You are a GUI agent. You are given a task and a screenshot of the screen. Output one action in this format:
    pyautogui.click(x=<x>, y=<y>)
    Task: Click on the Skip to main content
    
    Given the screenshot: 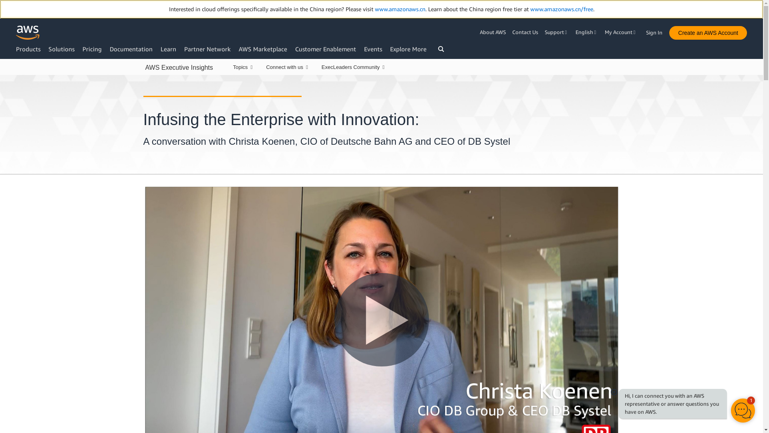 What is the action you would take?
    pyautogui.click(x=4, y=63)
    